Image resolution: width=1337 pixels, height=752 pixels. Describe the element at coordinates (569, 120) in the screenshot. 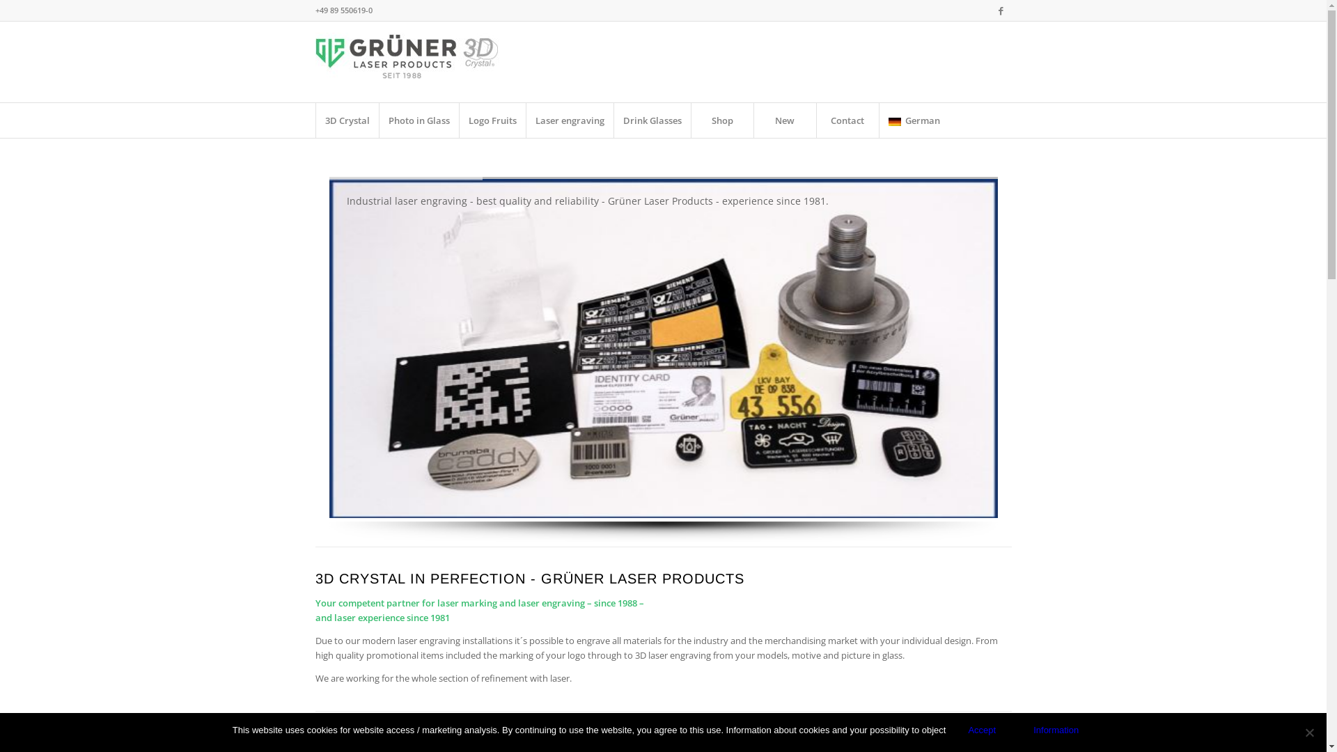

I see `Laser engraving` at that location.